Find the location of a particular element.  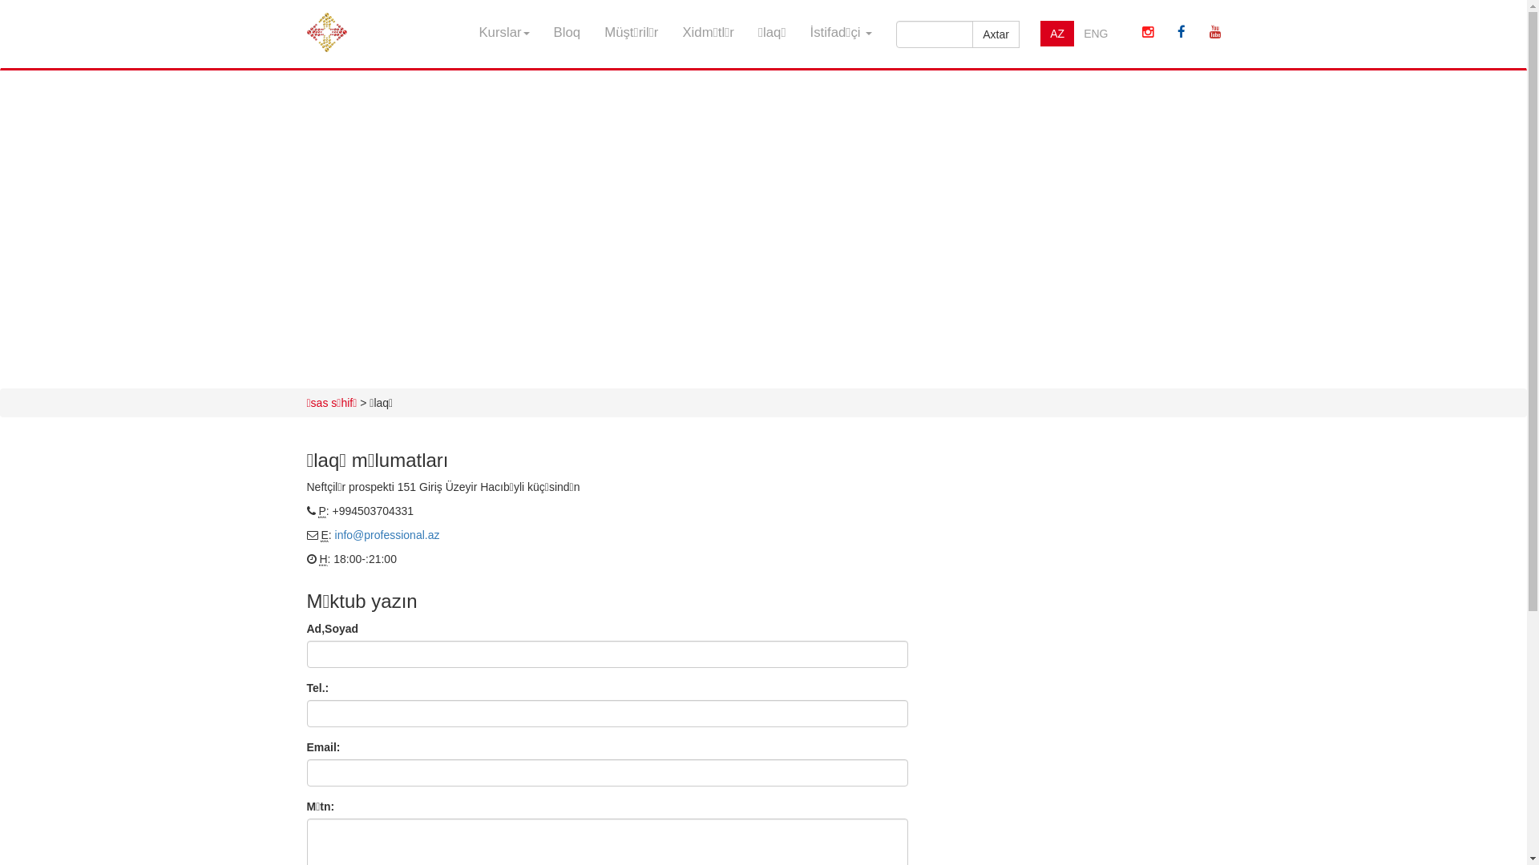

youtube is located at coordinates (1215, 33).